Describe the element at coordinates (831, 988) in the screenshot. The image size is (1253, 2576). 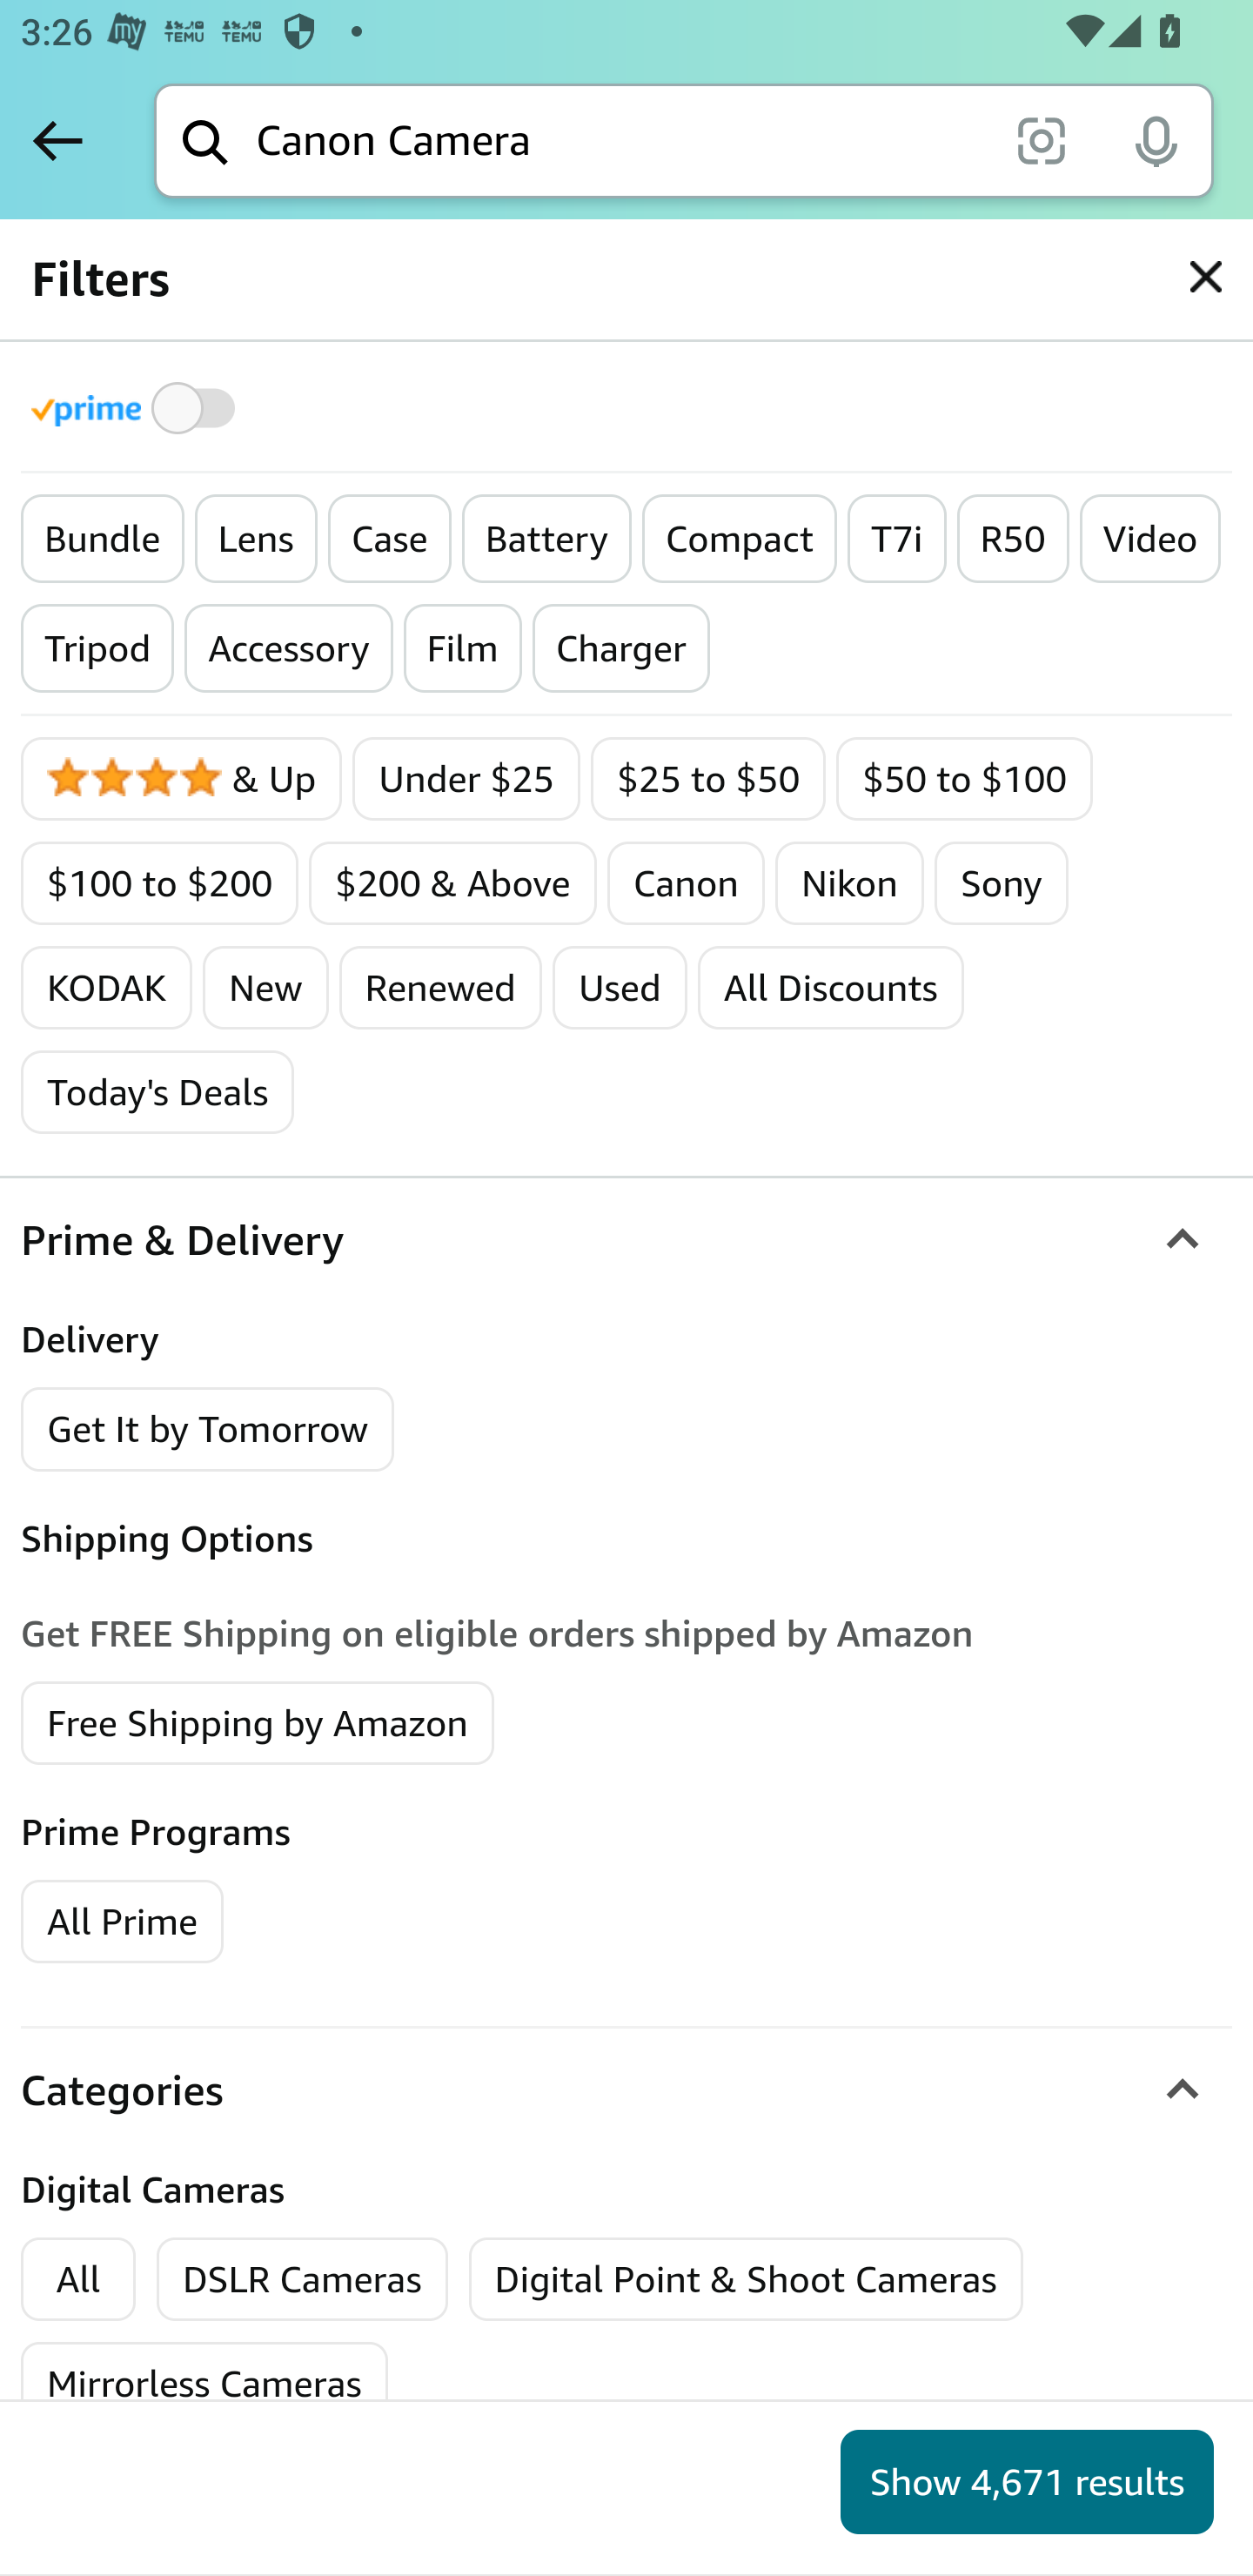
I see `All Discounts` at that location.